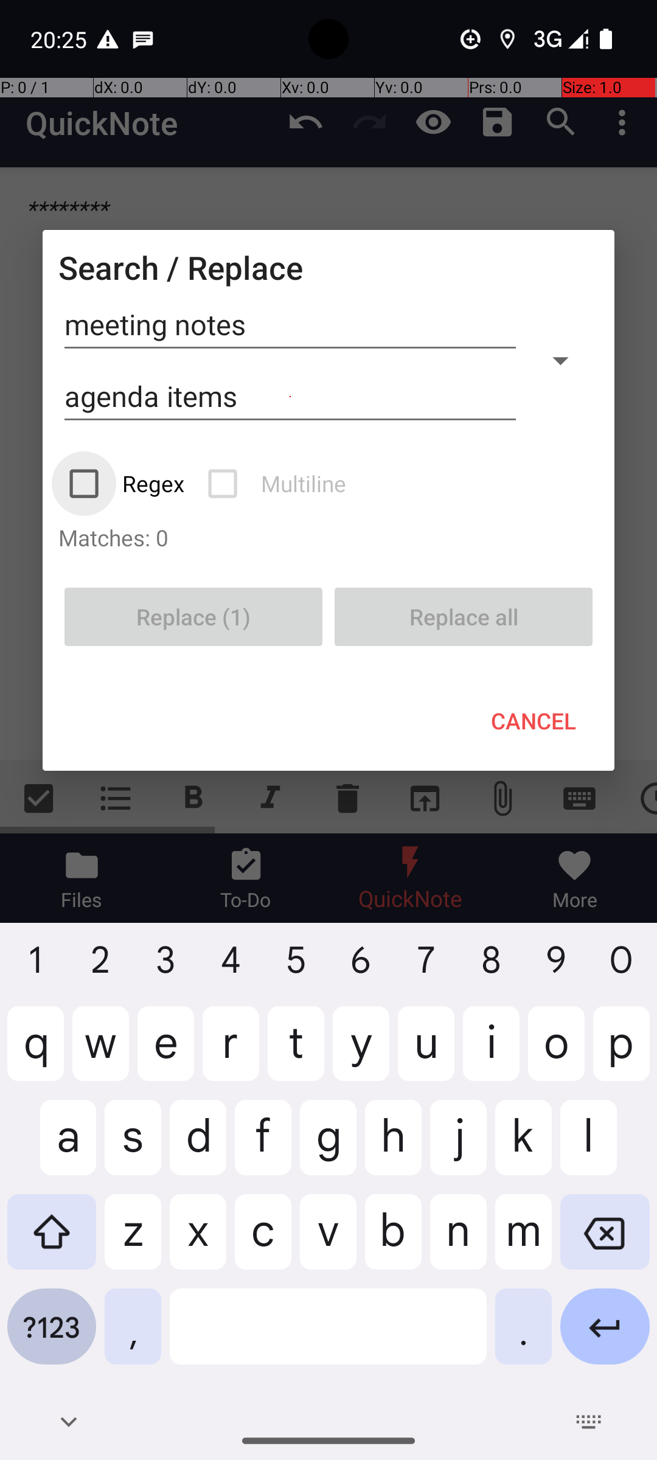 The image size is (657, 1460). I want to click on Replace (1), so click(193, 617).